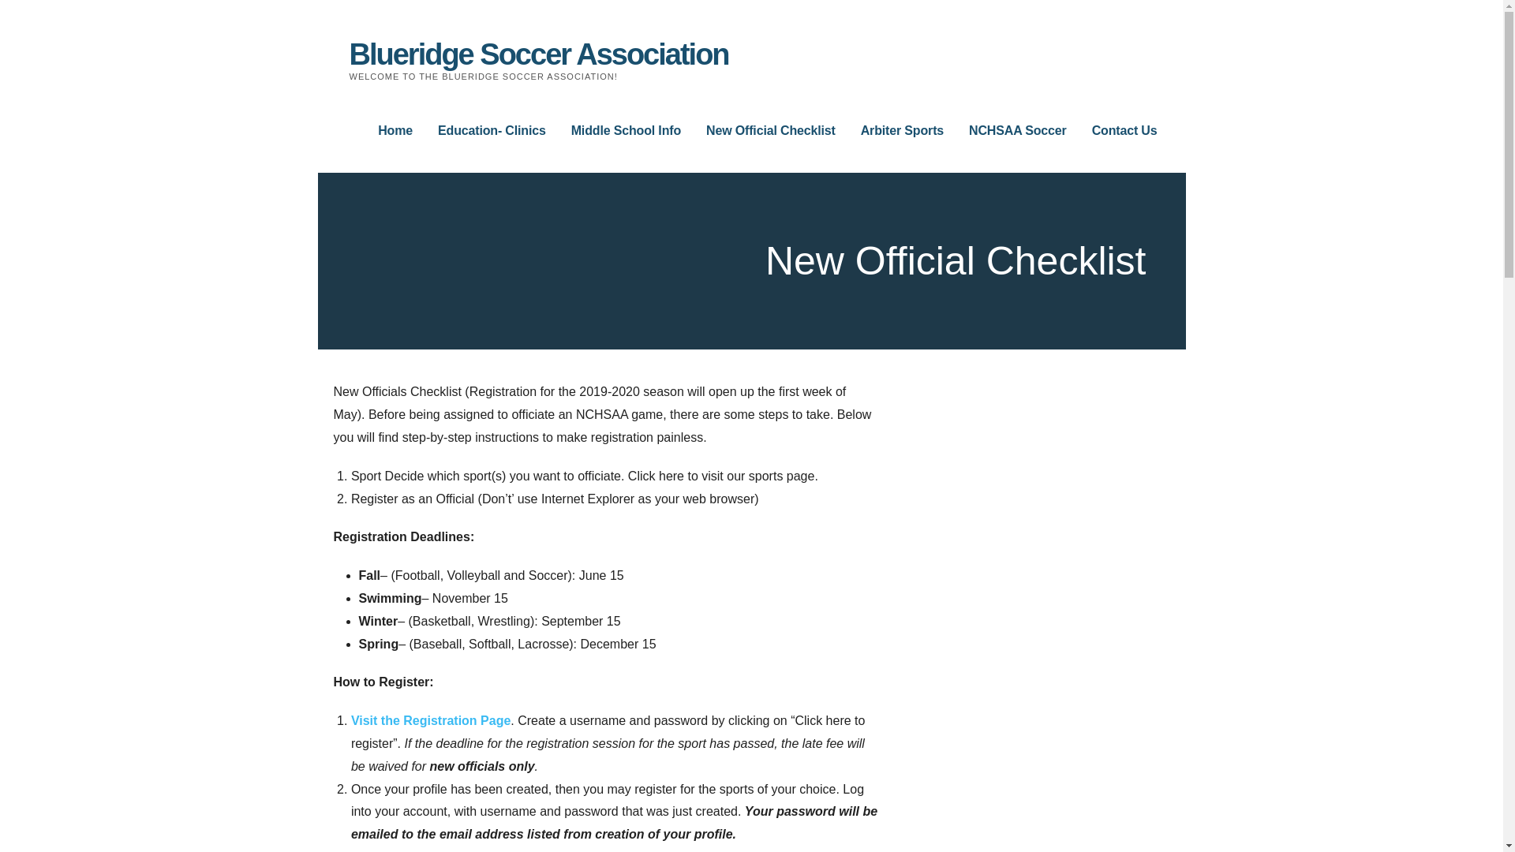  Describe the element at coordinates (431, 721) in the screenshot. I see `Visit the Registration Page` at that location.